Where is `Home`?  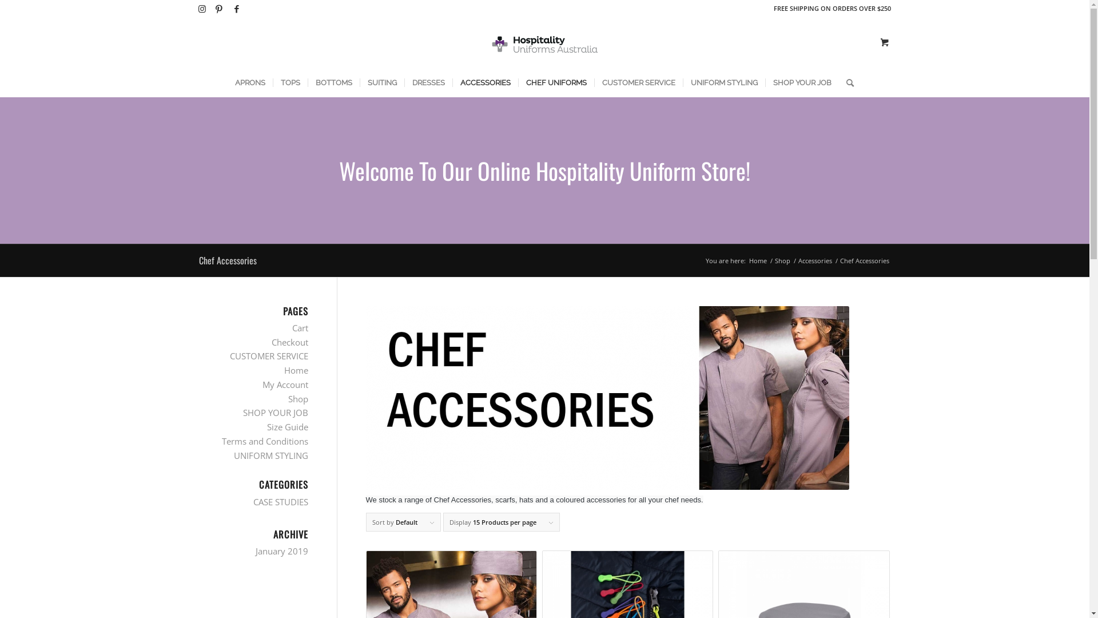
Home is located at coordinates (296, 370).